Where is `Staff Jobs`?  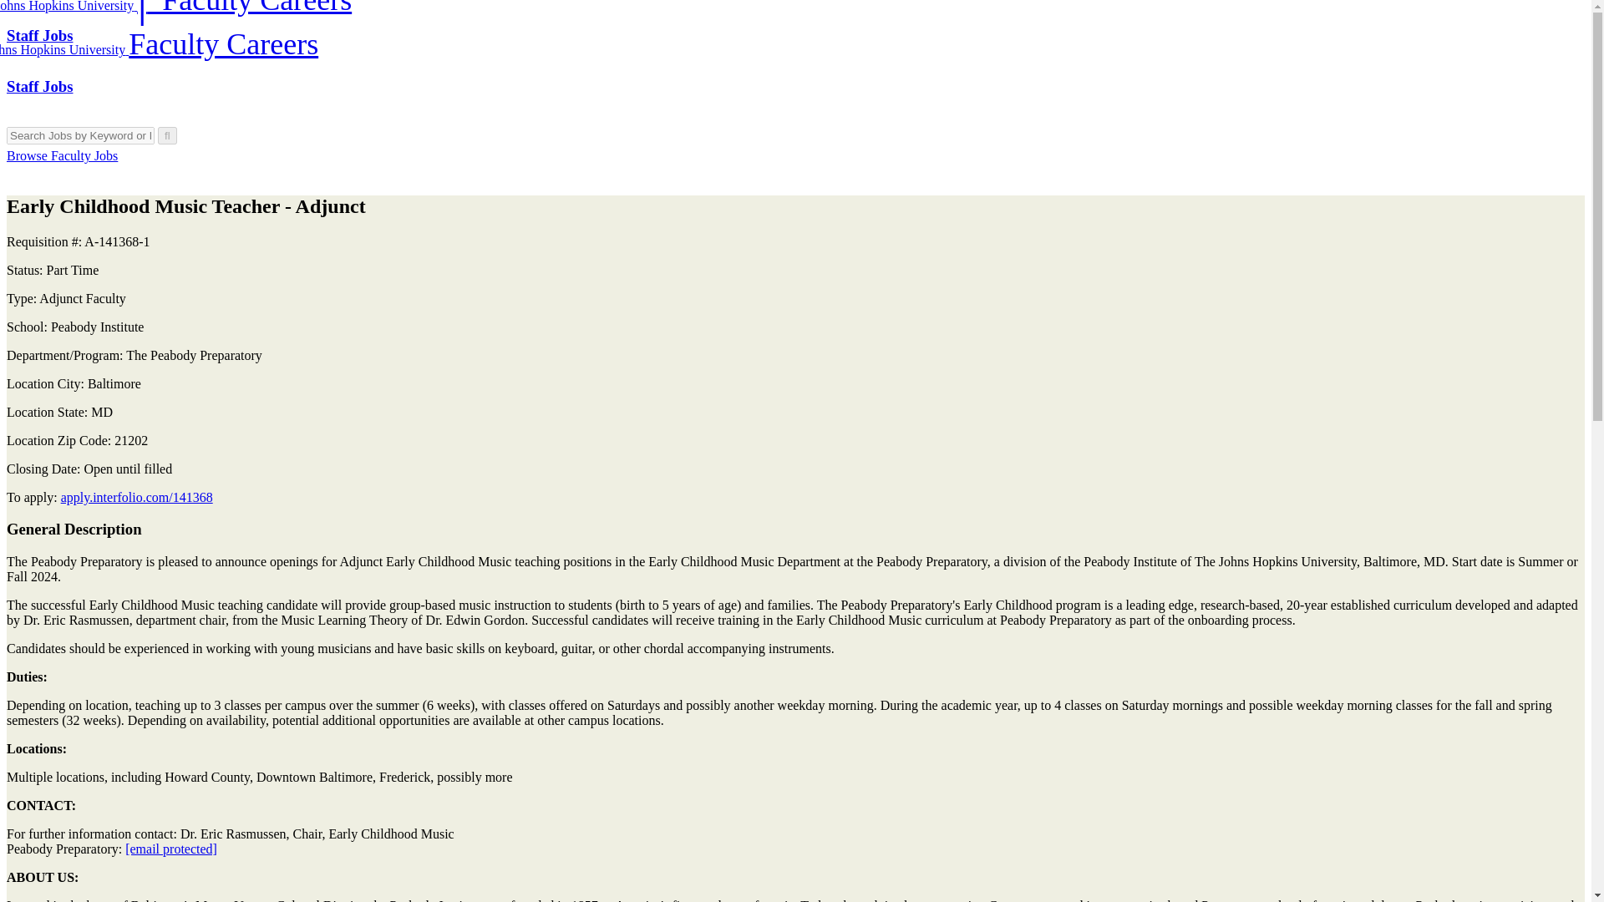
Staff Jobs is located at coordinates (40, 35).